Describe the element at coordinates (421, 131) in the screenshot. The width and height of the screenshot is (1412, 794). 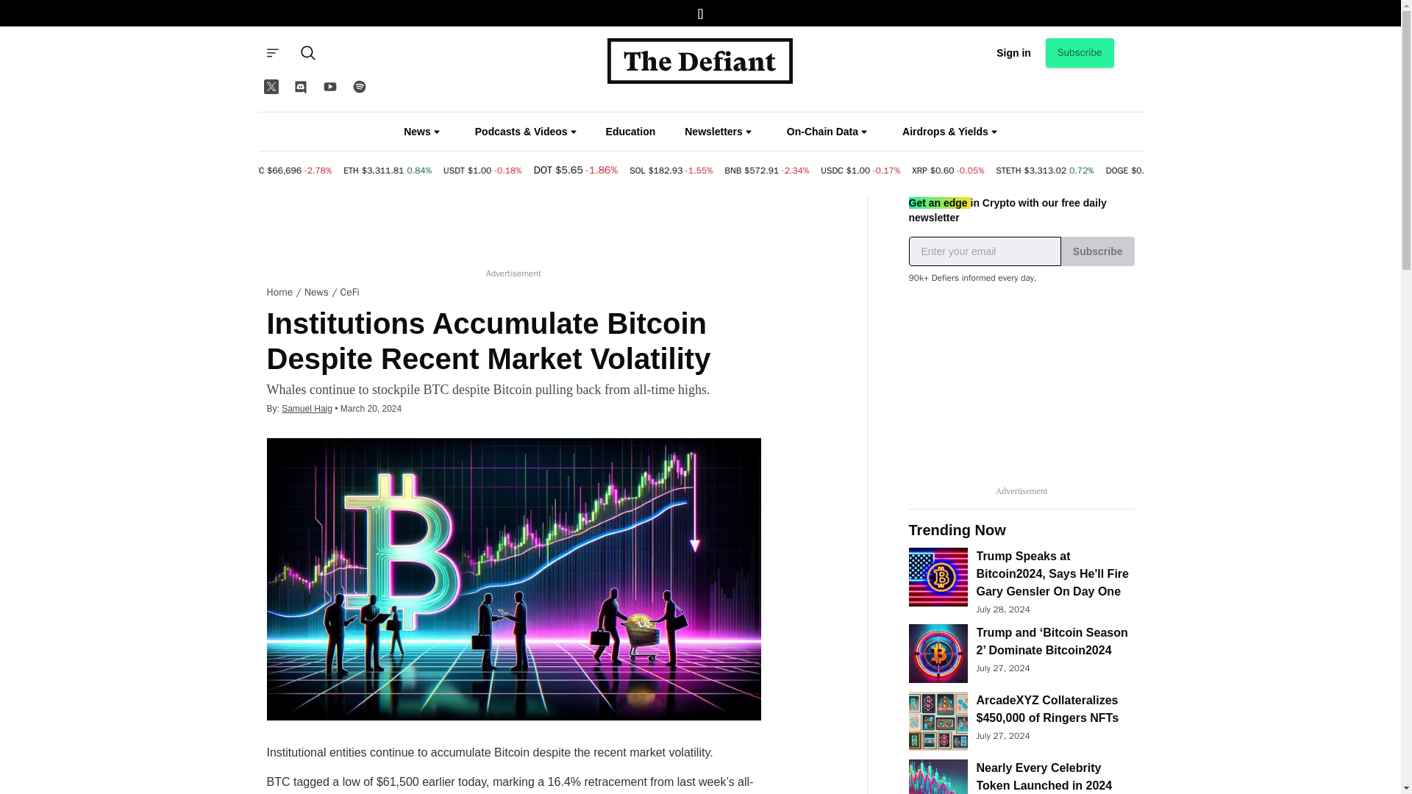
I see `News` at that location.